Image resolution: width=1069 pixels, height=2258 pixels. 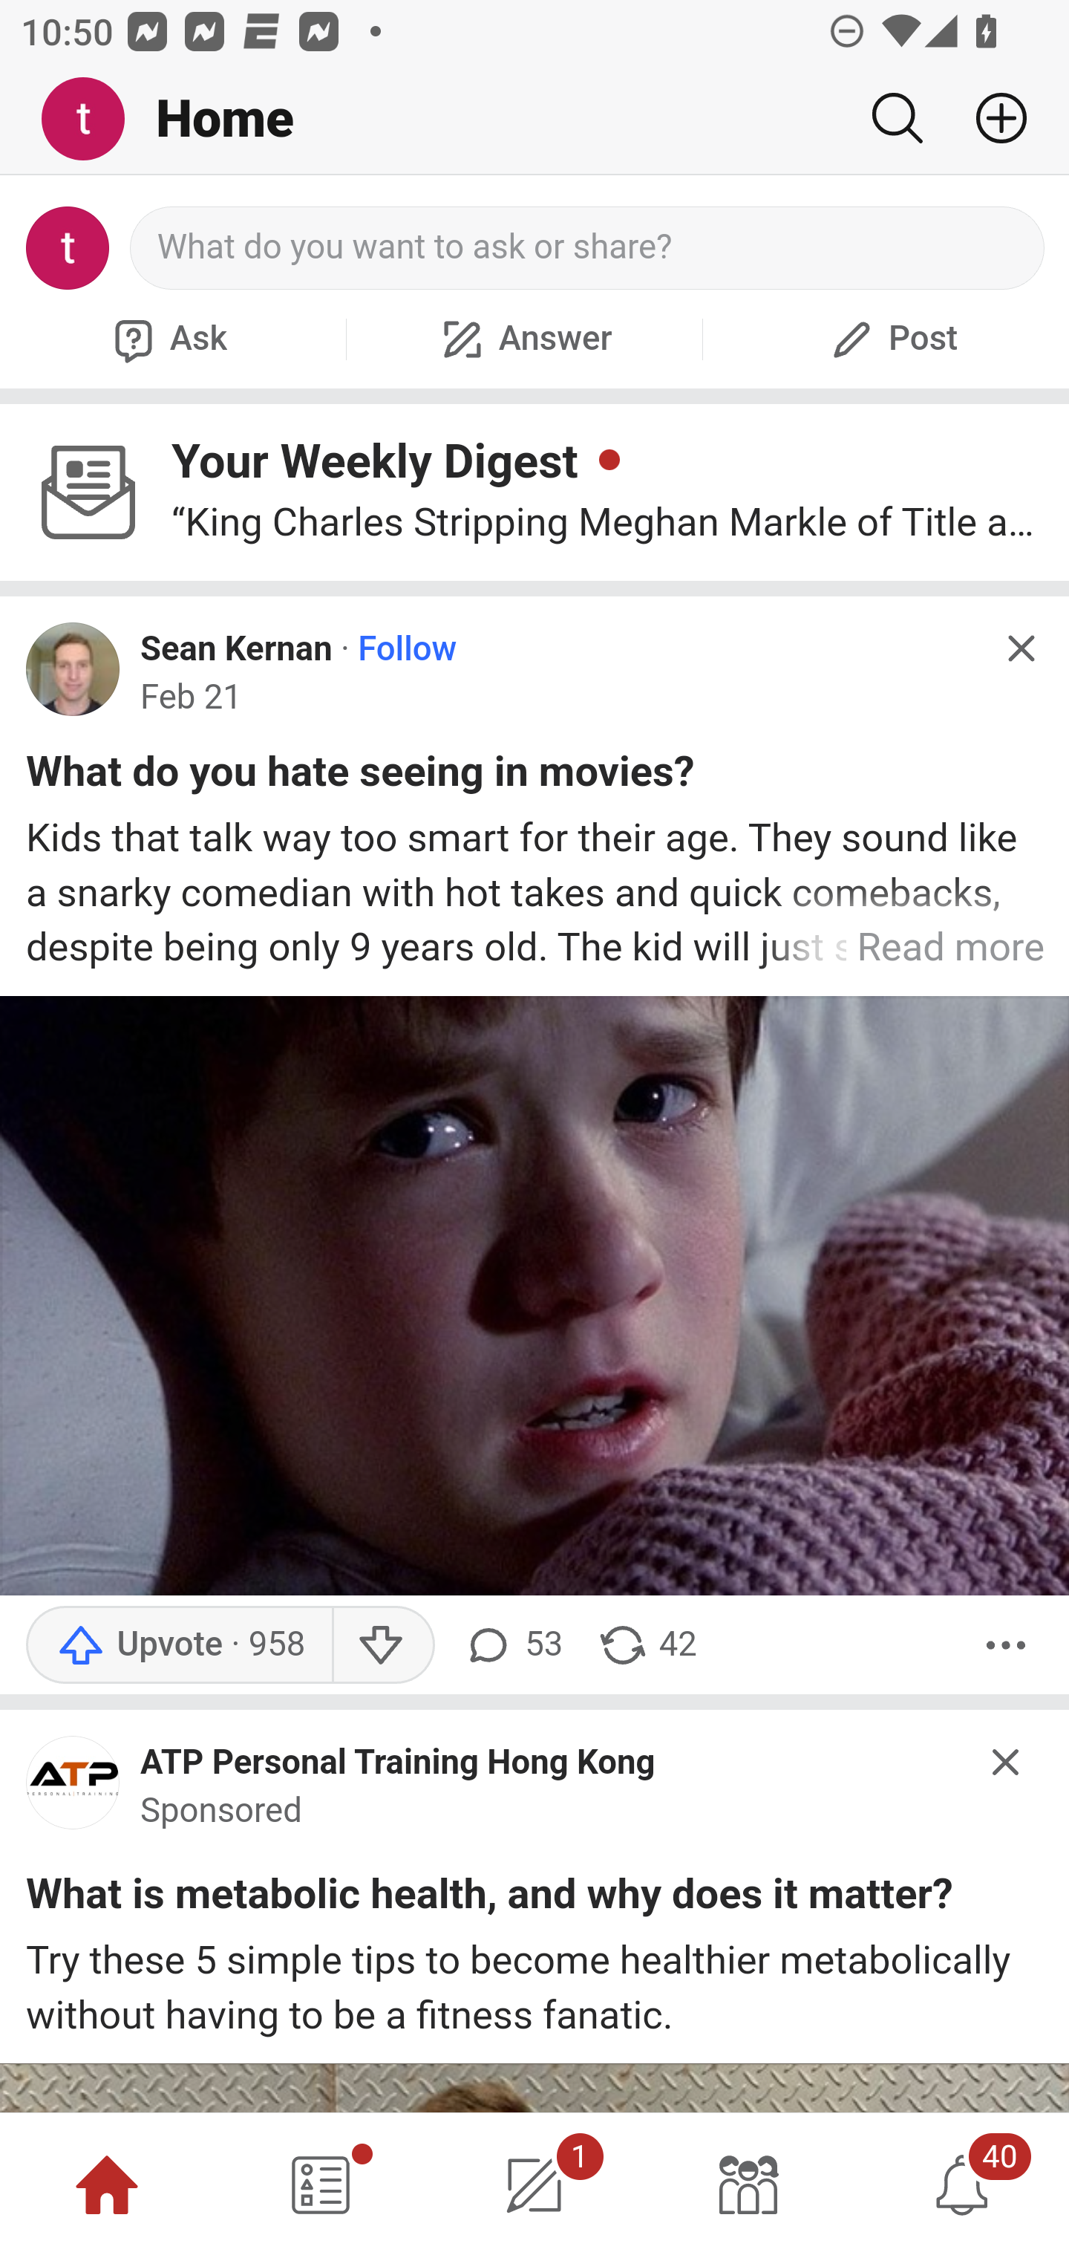 What do you see at coordinates (534, 2185) in the screenshot?
I see `1` at bounding box center [534, 2185].